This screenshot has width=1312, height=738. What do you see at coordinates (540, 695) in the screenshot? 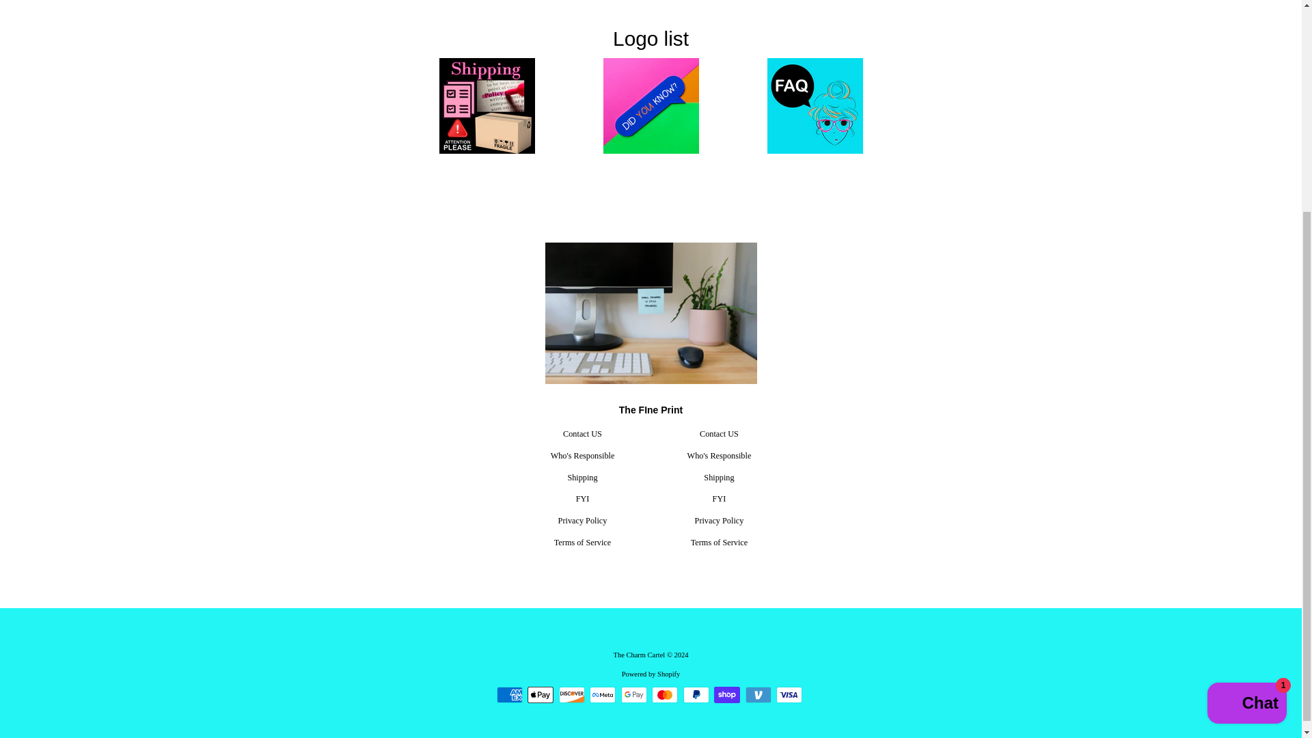
I see `Apple Pay` at bounding box center [540, 695].